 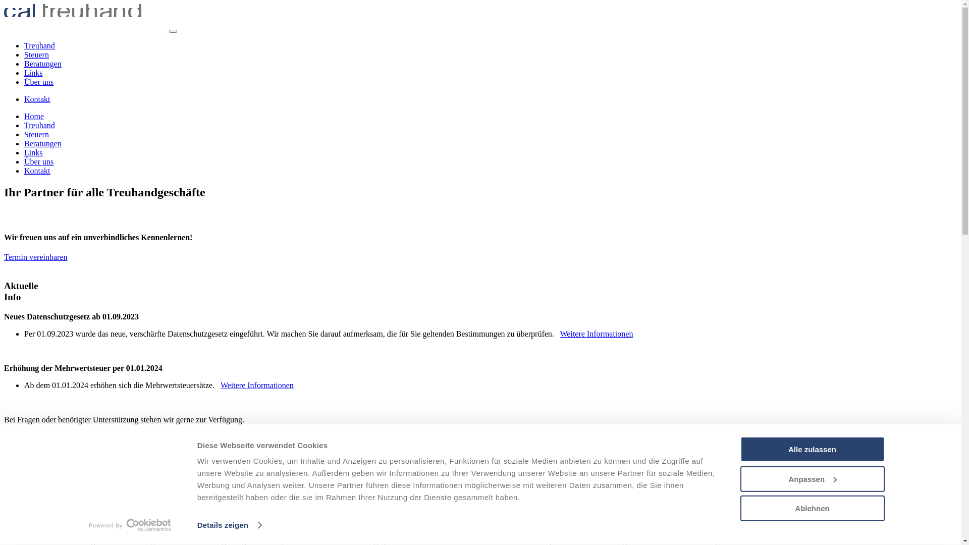 What do you see at coordinates (36, 134) in the screenshot?
I see `Steuern` at bounding box center [36, 134].